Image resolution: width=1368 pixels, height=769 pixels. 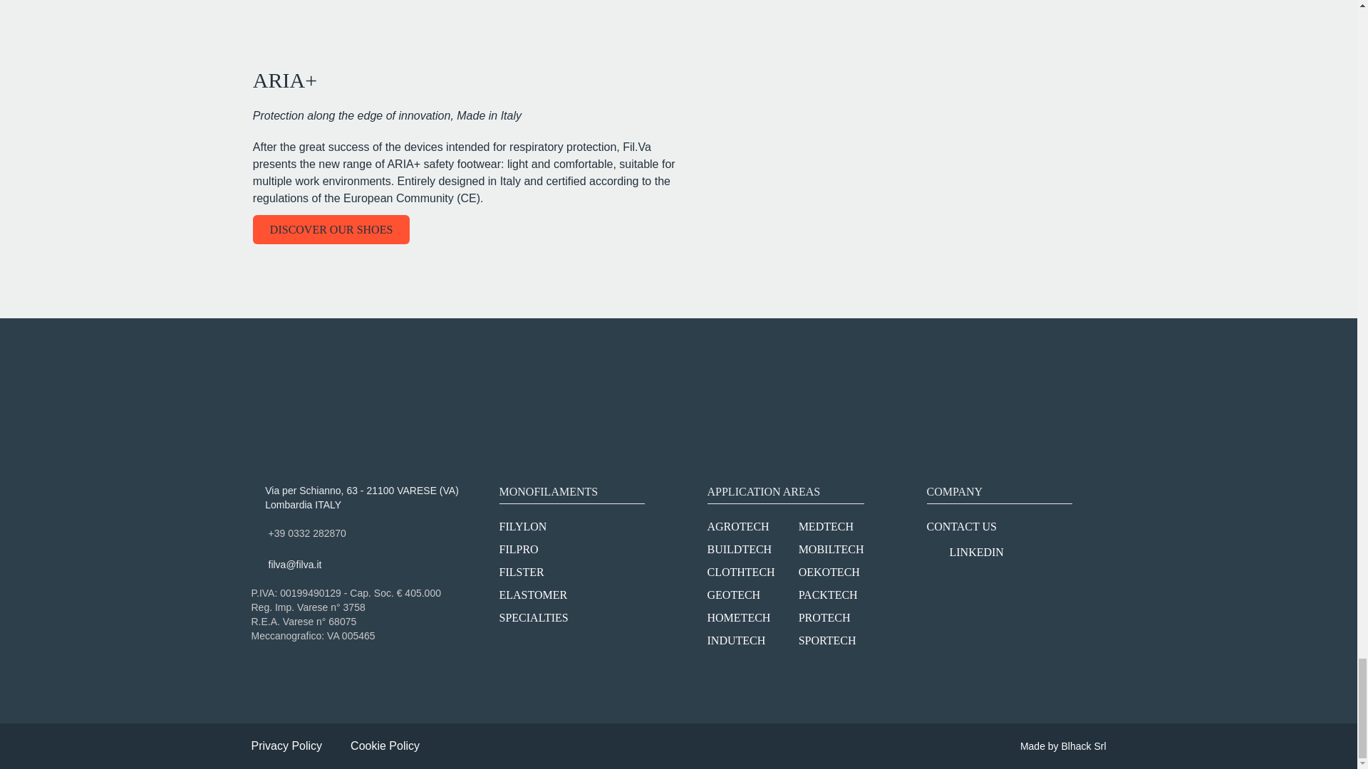 I want to click on PROTECH, so click(x=825, y=617).